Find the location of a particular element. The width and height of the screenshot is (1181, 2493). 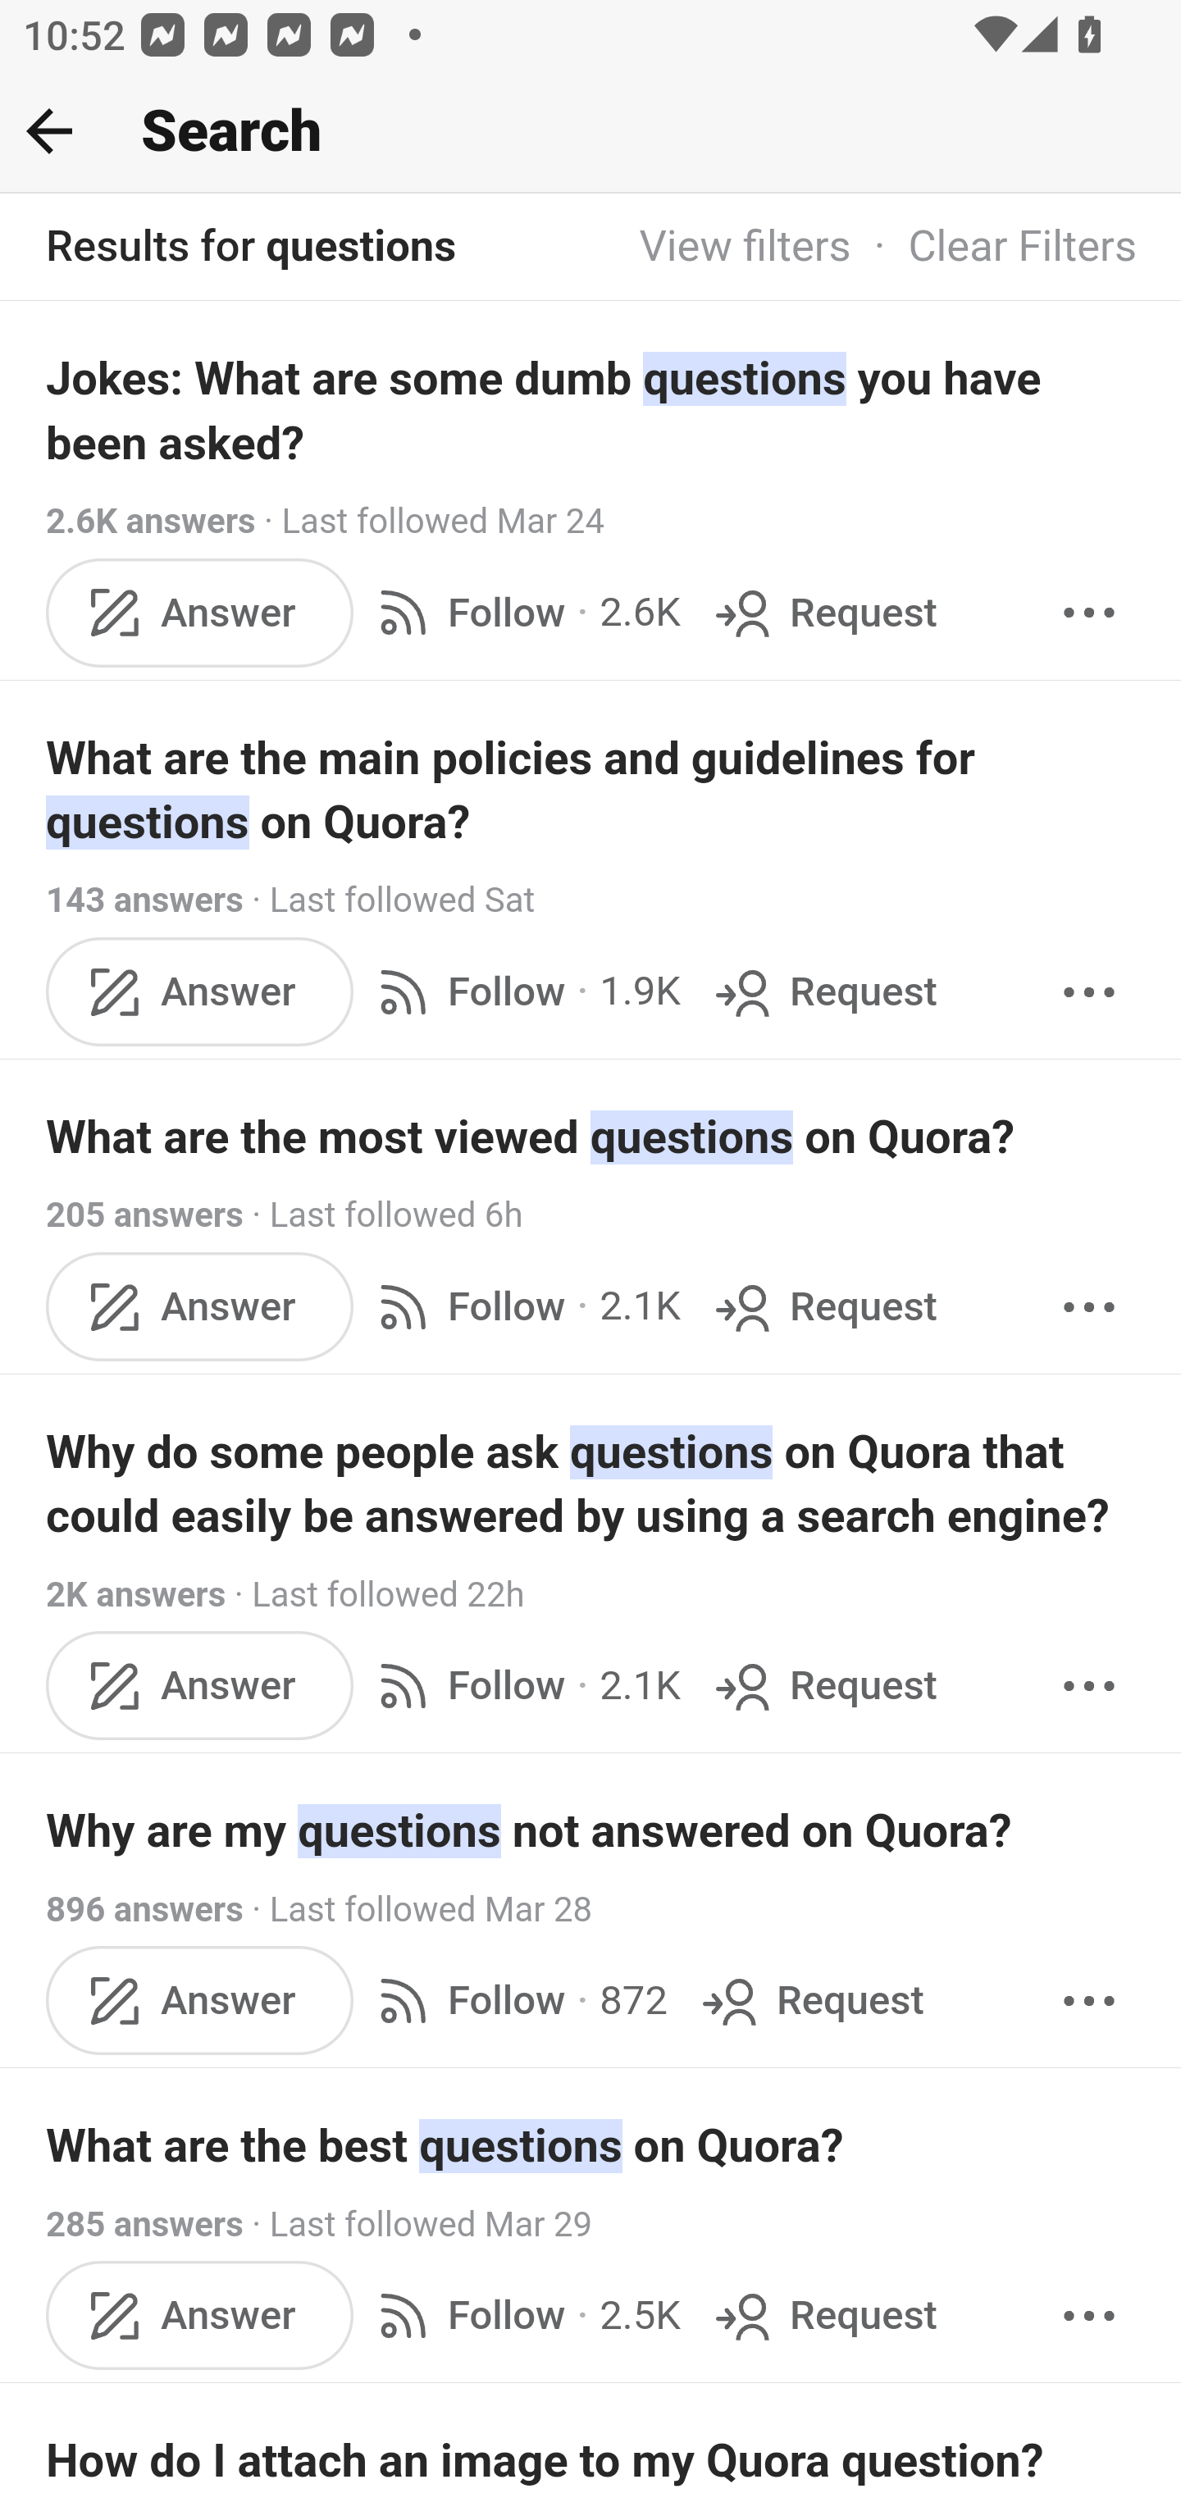

Request is located at coordinates (823, 993).